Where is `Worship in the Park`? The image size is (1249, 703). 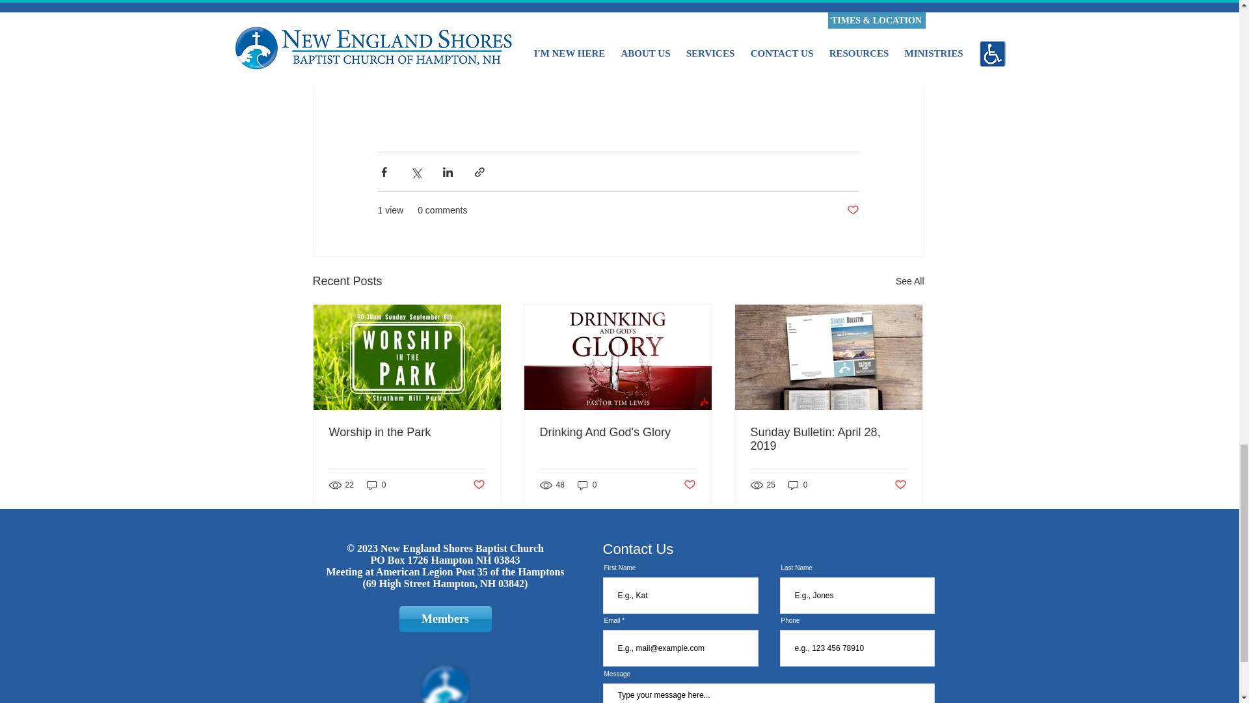
Worship in the Park is located at coordinates (407, 432).